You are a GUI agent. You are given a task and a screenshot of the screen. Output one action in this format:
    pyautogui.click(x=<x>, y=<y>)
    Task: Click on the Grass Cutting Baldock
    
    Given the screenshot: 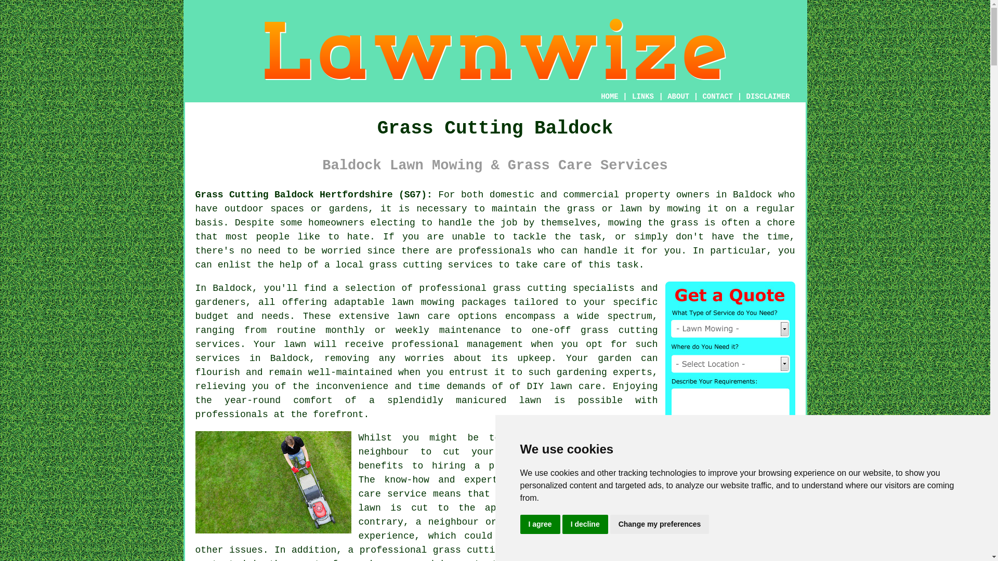 What is the action you would take?
    pyautogui.click(x=495, y=49)
    